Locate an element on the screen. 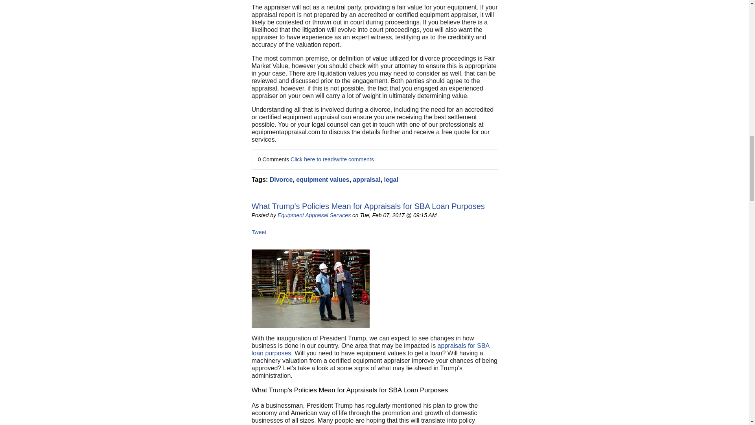  Equipment Appraisal Services is located at coordinates (314, 215).